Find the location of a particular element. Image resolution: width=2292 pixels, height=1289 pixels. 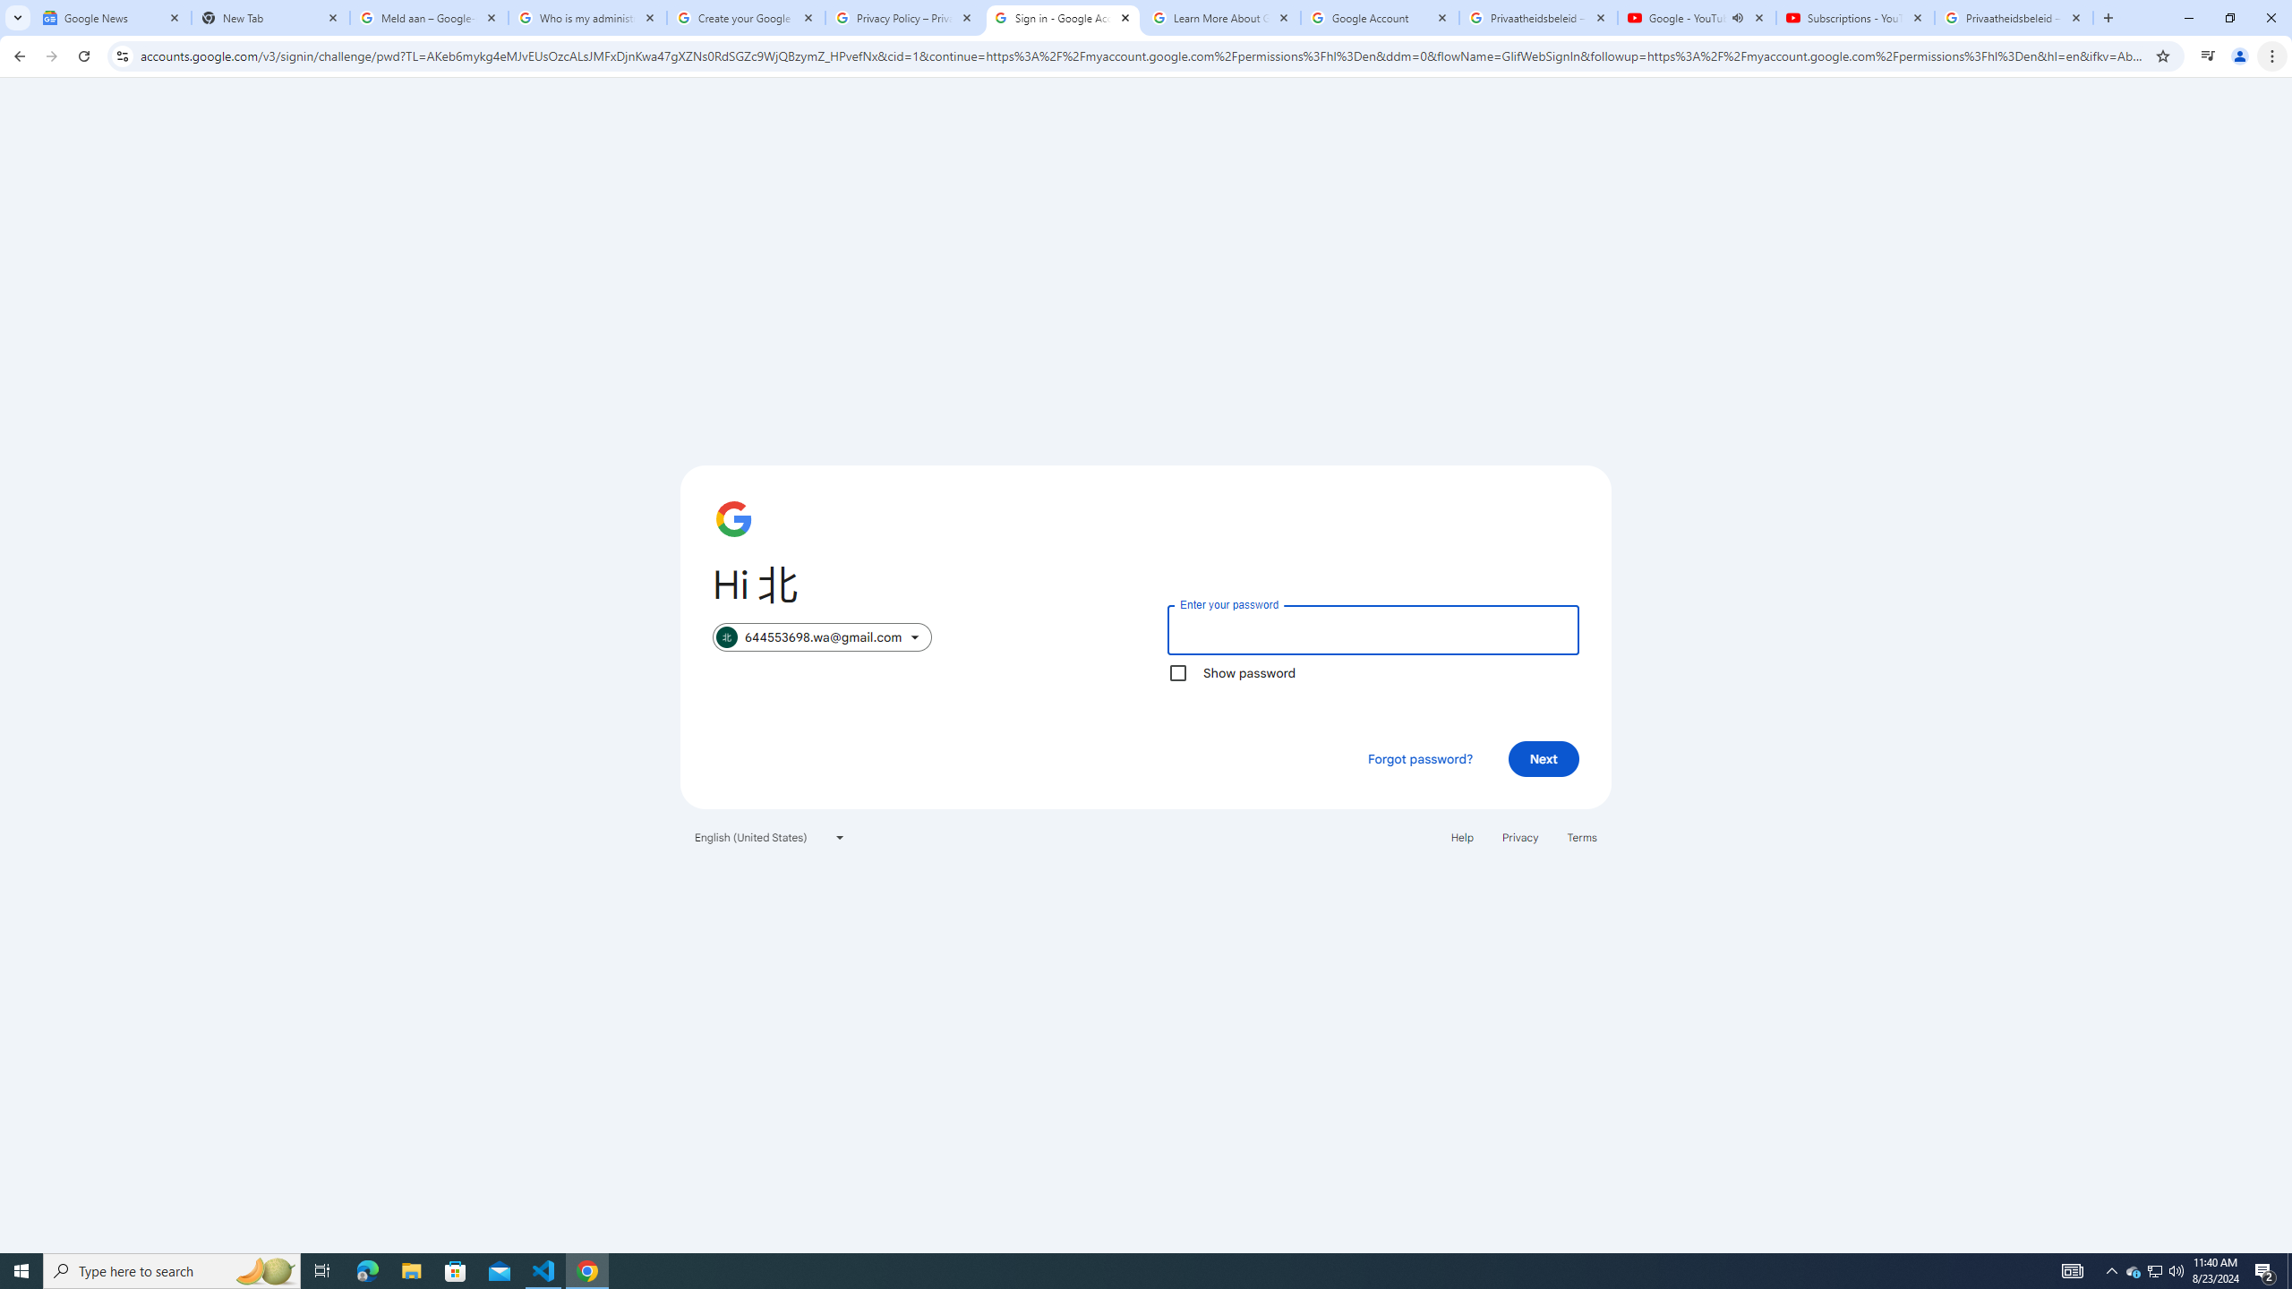

Create your Google Account is located at coordinates (747, 18).